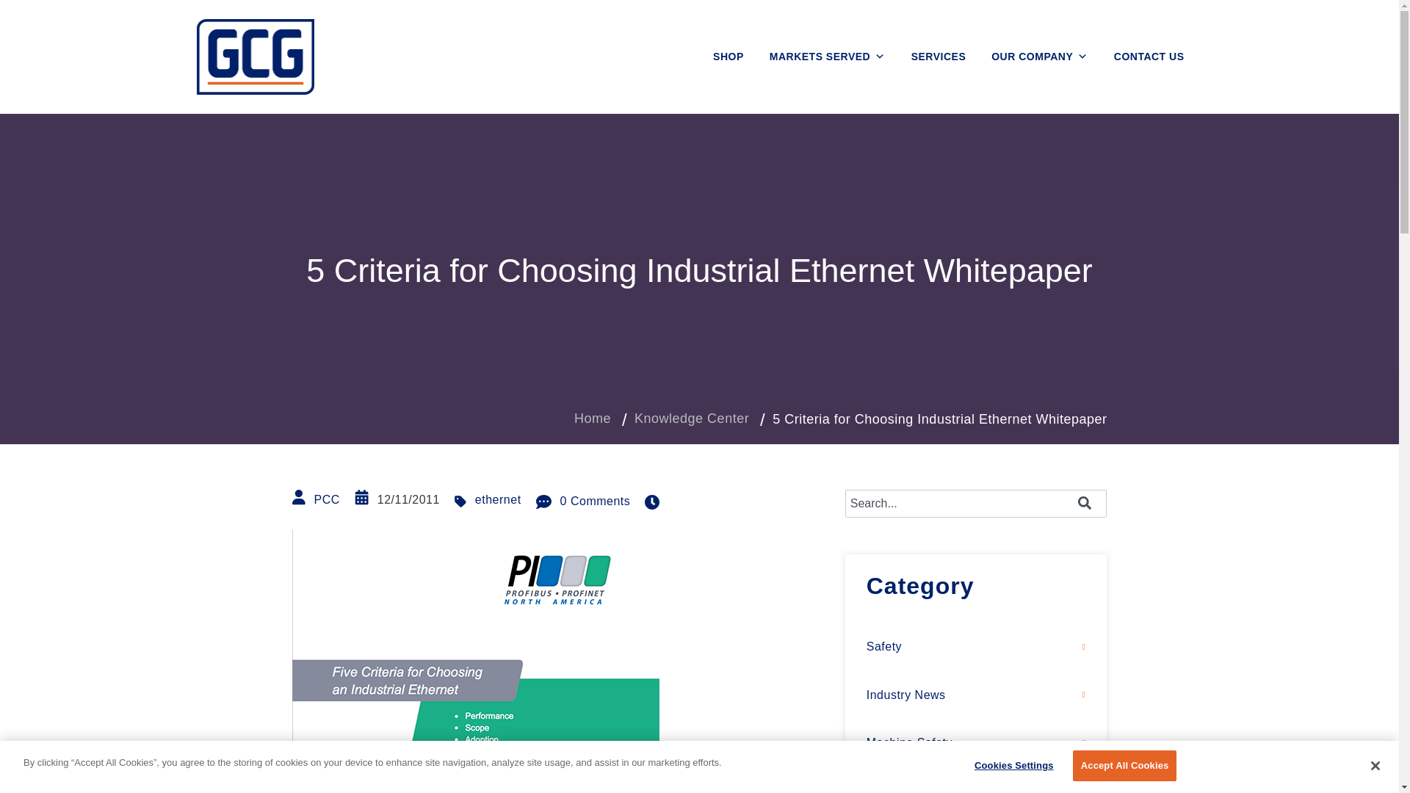 The height and width of the screenshot is (793, 1410). Describe the element at coordinates (476, 661) in the screenshot. I see `5 Criteria for choosing Industrial Ethernet whitepaper` at that location.